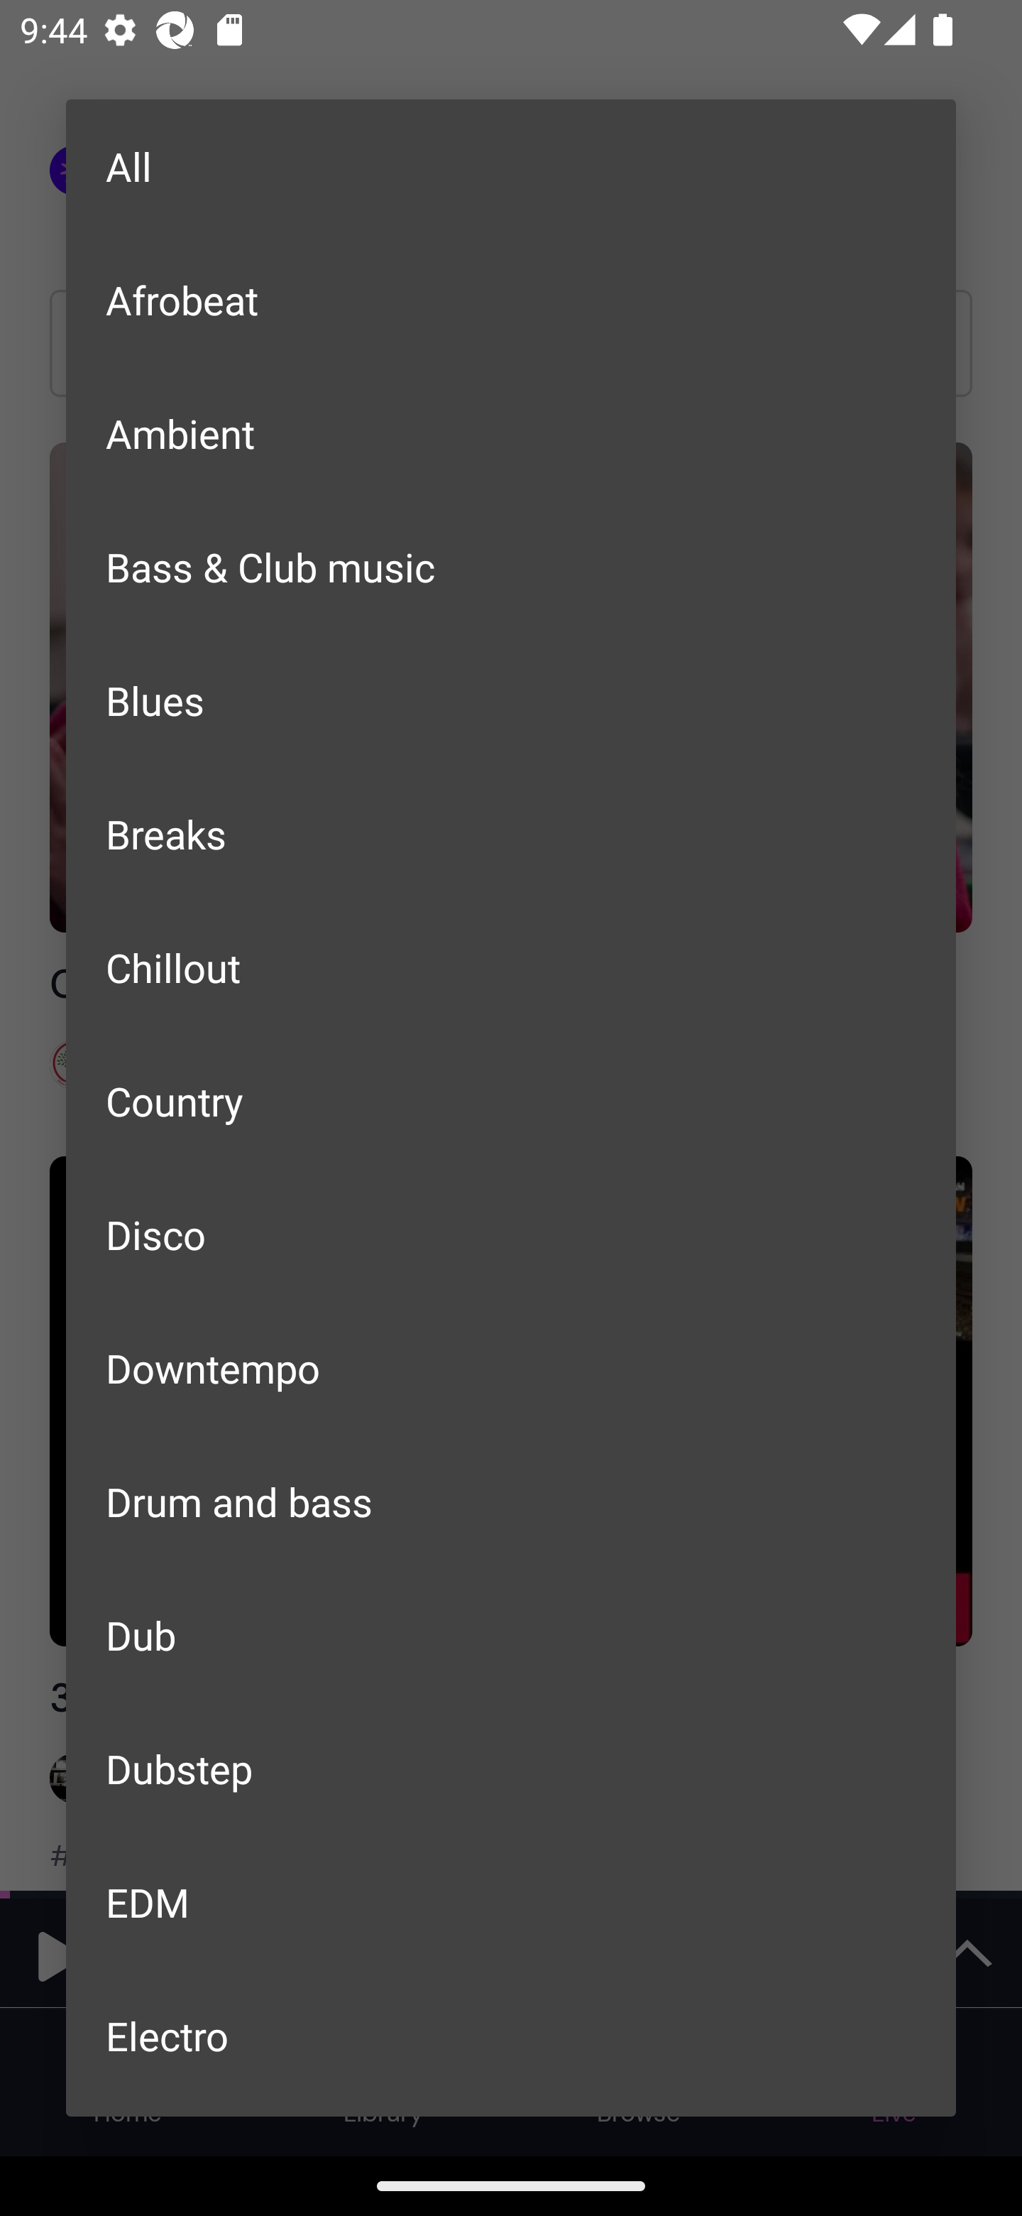 The height and width of the screenshot is (2216, 1022). I want to click on Ambient, so click(511, 433).